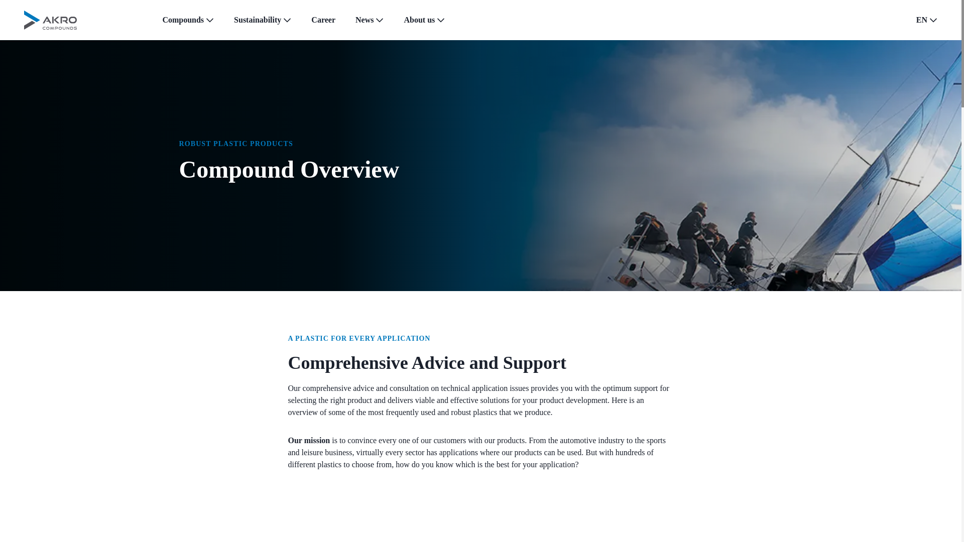 The width and height of the screenshot is (964, 542). What do you see at coordinates (365, 20) in the screenshot?
I see `News` at bounding box center [365, 20].